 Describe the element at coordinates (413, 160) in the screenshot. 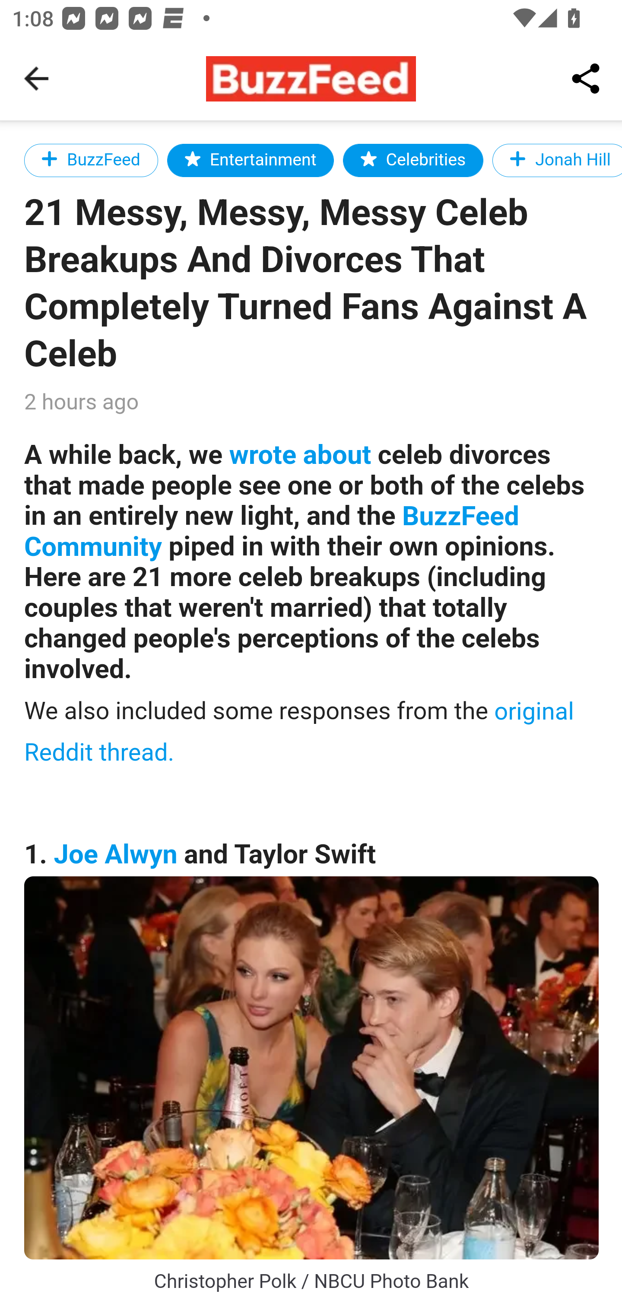

I see `Celebrities` at that location.